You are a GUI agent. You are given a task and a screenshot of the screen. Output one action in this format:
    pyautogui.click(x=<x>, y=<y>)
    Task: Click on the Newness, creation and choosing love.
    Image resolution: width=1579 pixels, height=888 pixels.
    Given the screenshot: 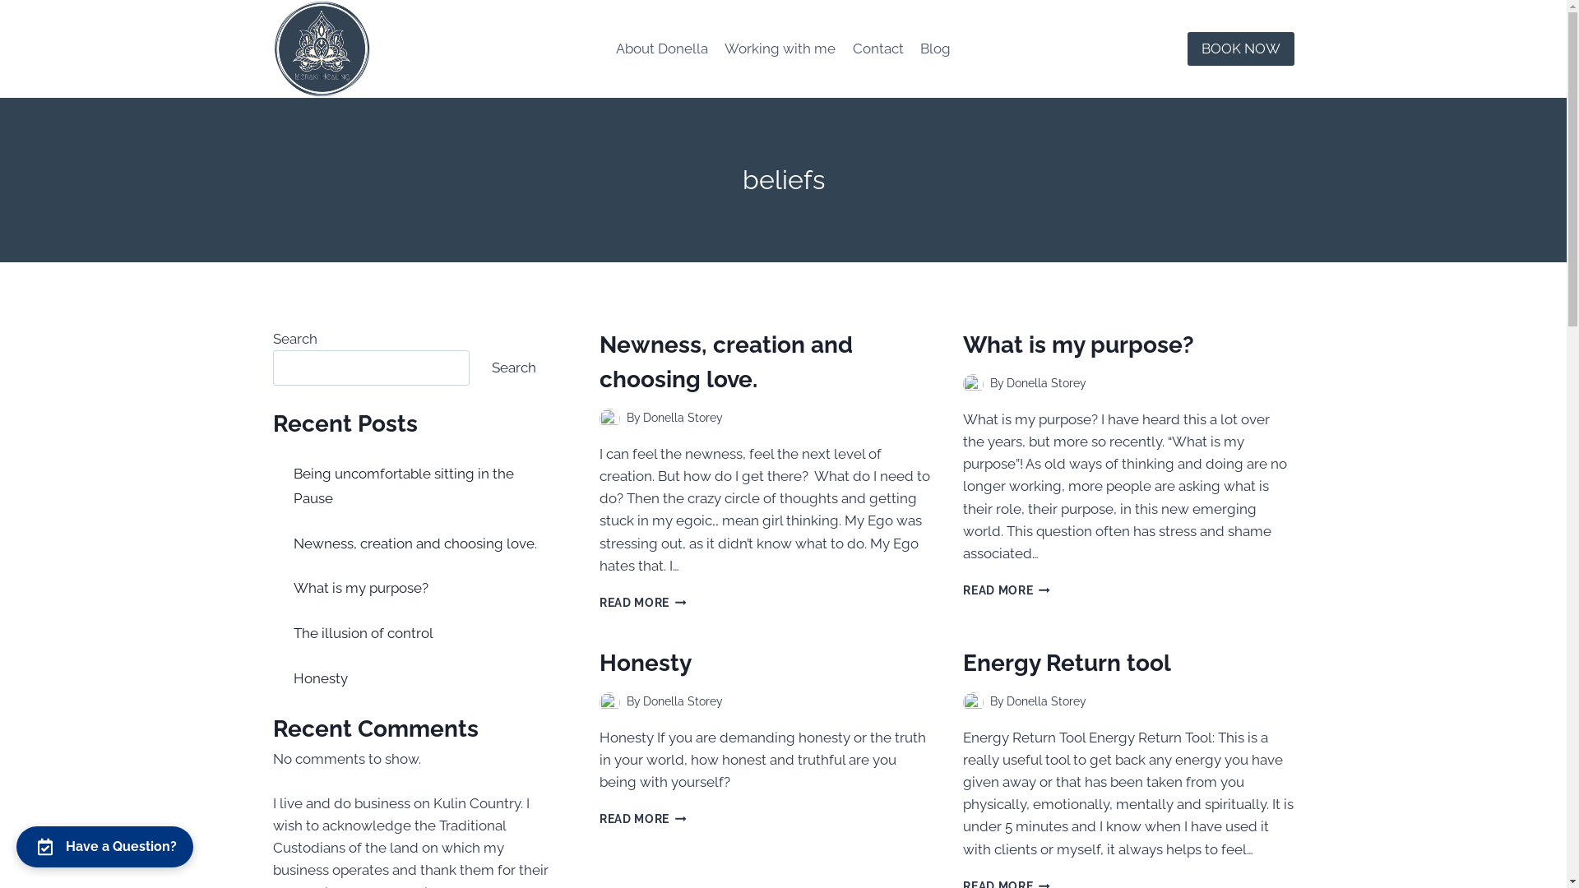 What is the action you would take?
    pyautogui.click(x=726, y=362)
    